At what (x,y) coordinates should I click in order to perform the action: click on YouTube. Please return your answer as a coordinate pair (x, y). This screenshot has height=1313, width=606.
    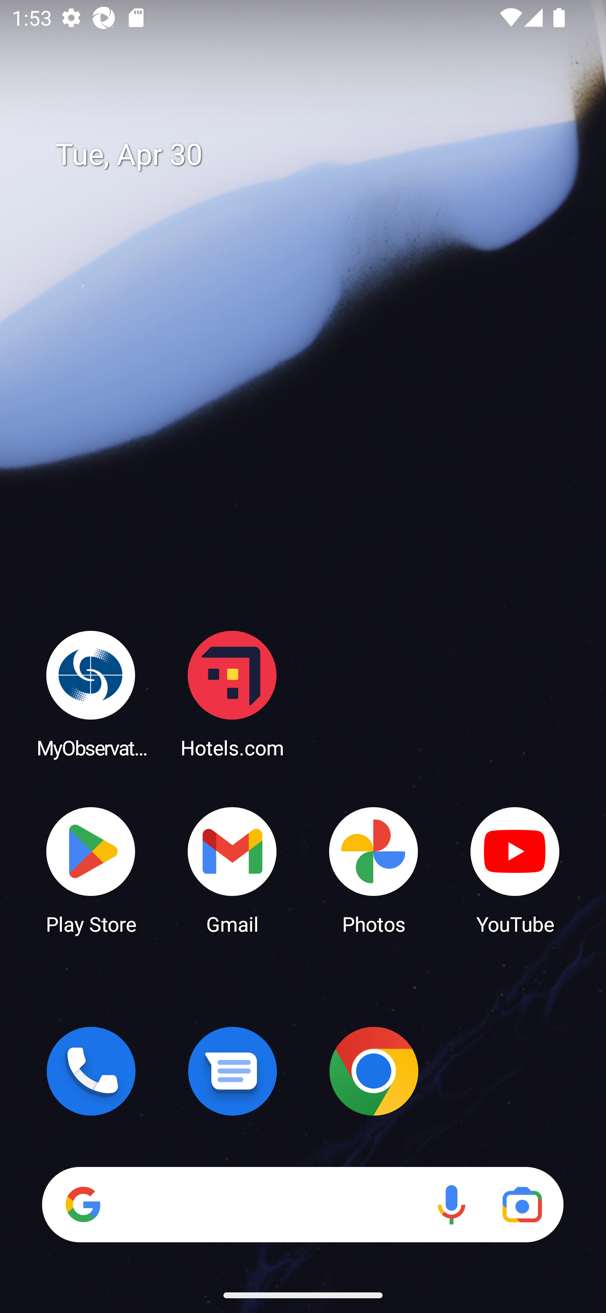
    Looking at the image, I should click on (515, 869).